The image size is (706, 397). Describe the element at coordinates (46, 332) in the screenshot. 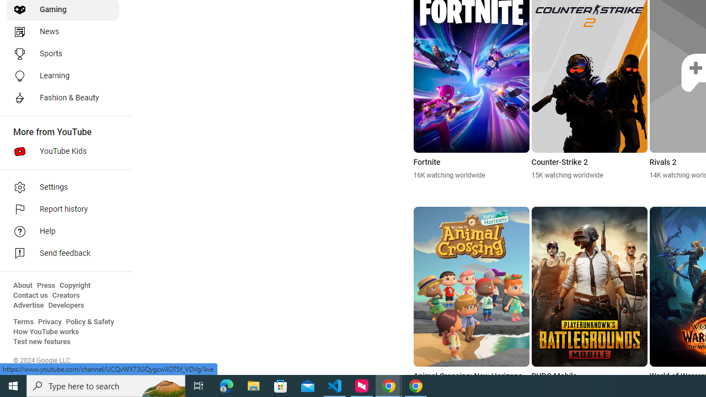

I see `How YouTube works` at that location.